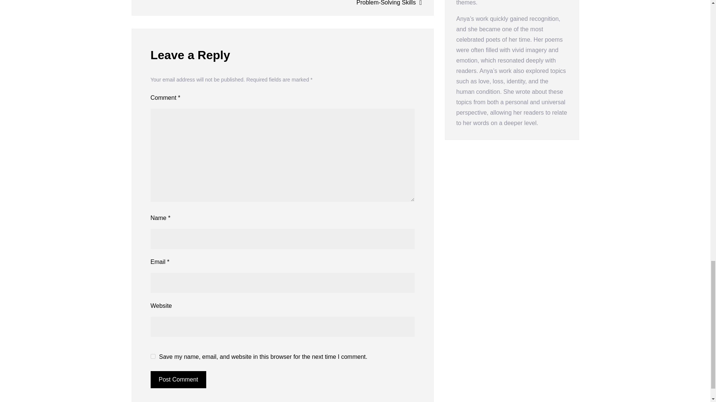  Describe the element at coordinates (357, 4) in the screenshot. I see `The Best Online Games For Developing Problem-Solving Skills` at that location.